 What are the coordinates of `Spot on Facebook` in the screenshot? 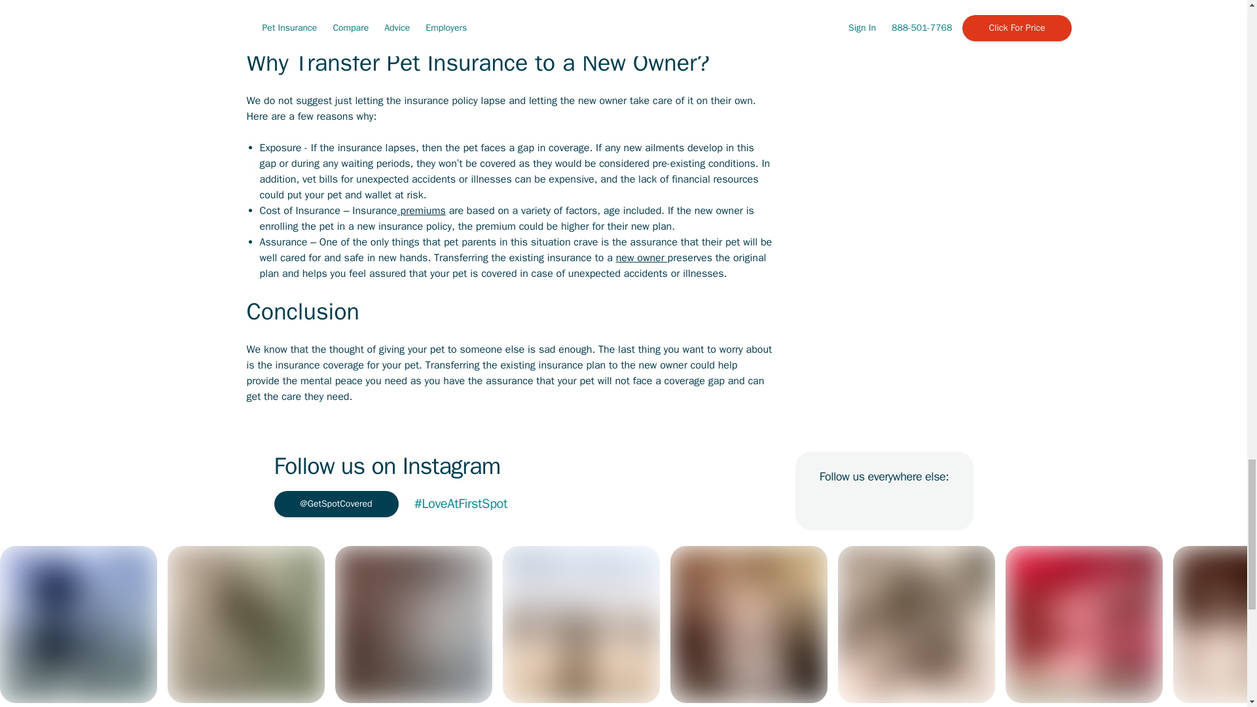 It's located at (826, 504).